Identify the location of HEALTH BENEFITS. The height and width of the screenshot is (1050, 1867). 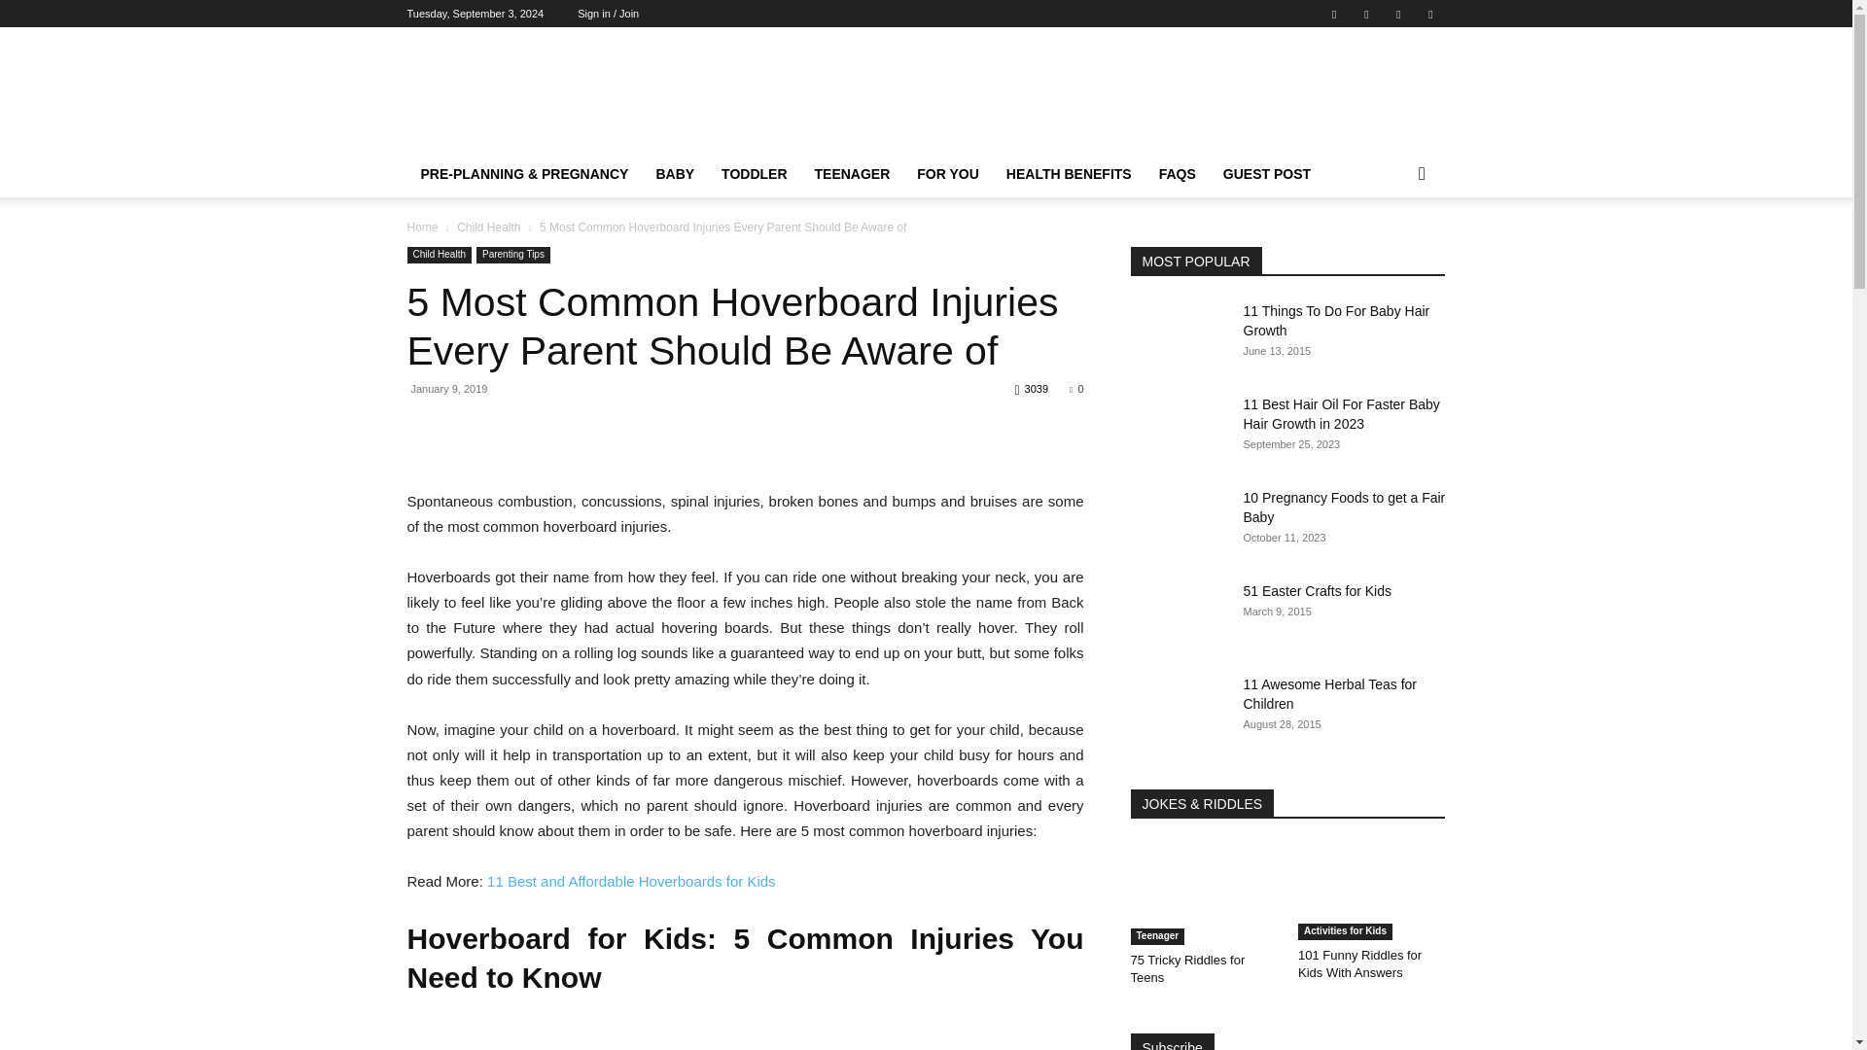
(1070, 174).